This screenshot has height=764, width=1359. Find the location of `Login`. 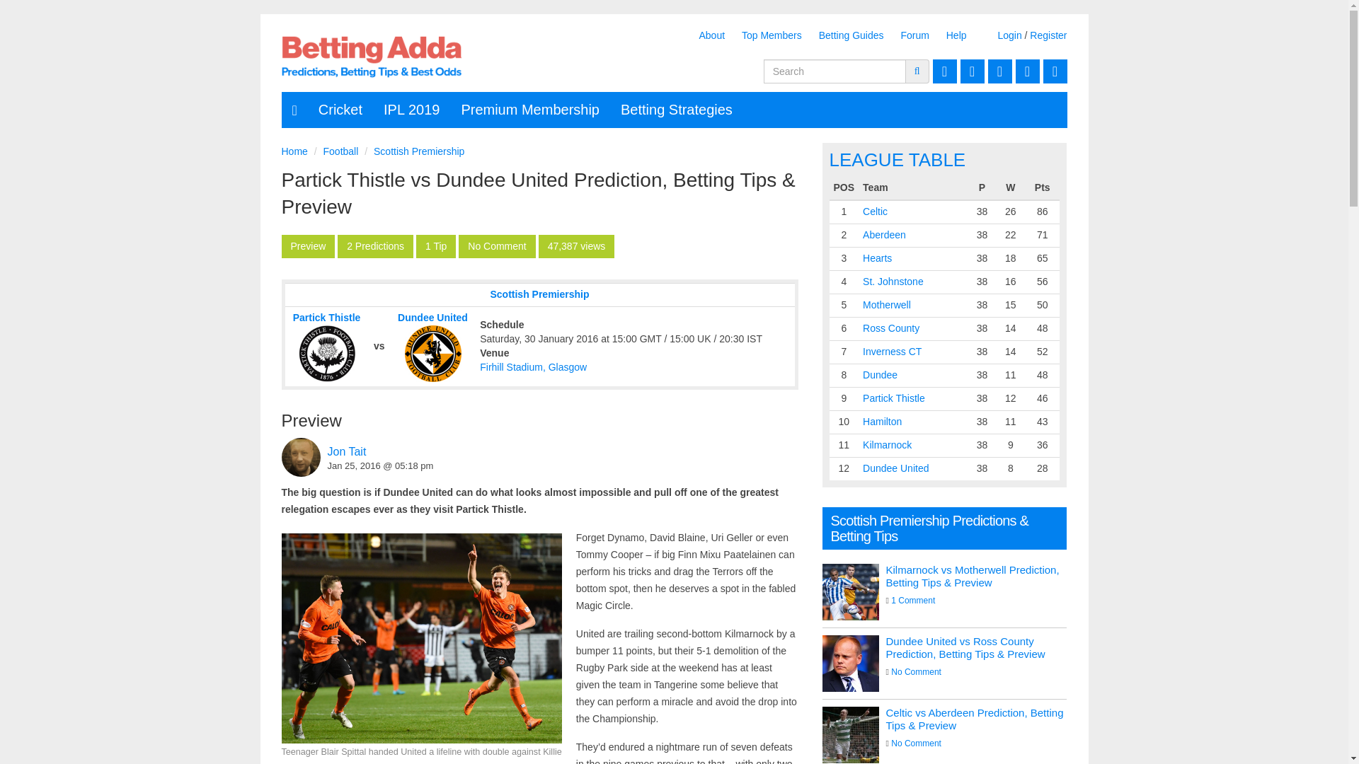

Login is located at coordinates (1009, 35).